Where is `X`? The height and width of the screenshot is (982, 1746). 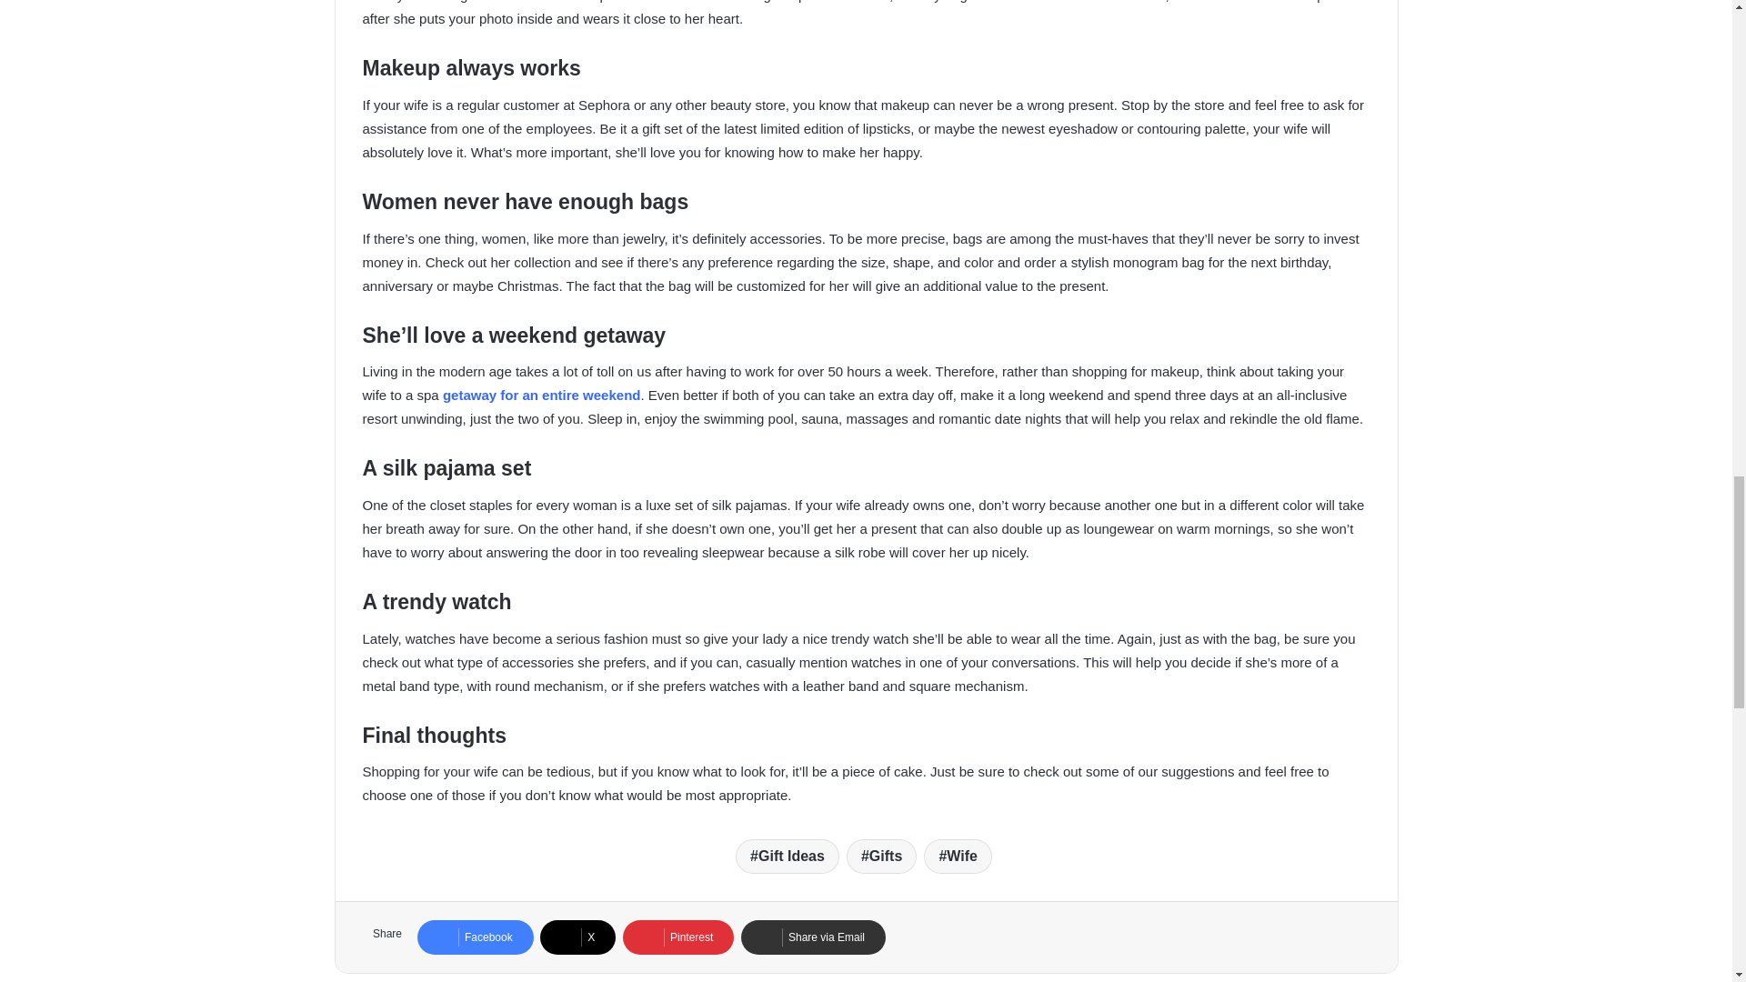 X is located at coordinates (577, 937).